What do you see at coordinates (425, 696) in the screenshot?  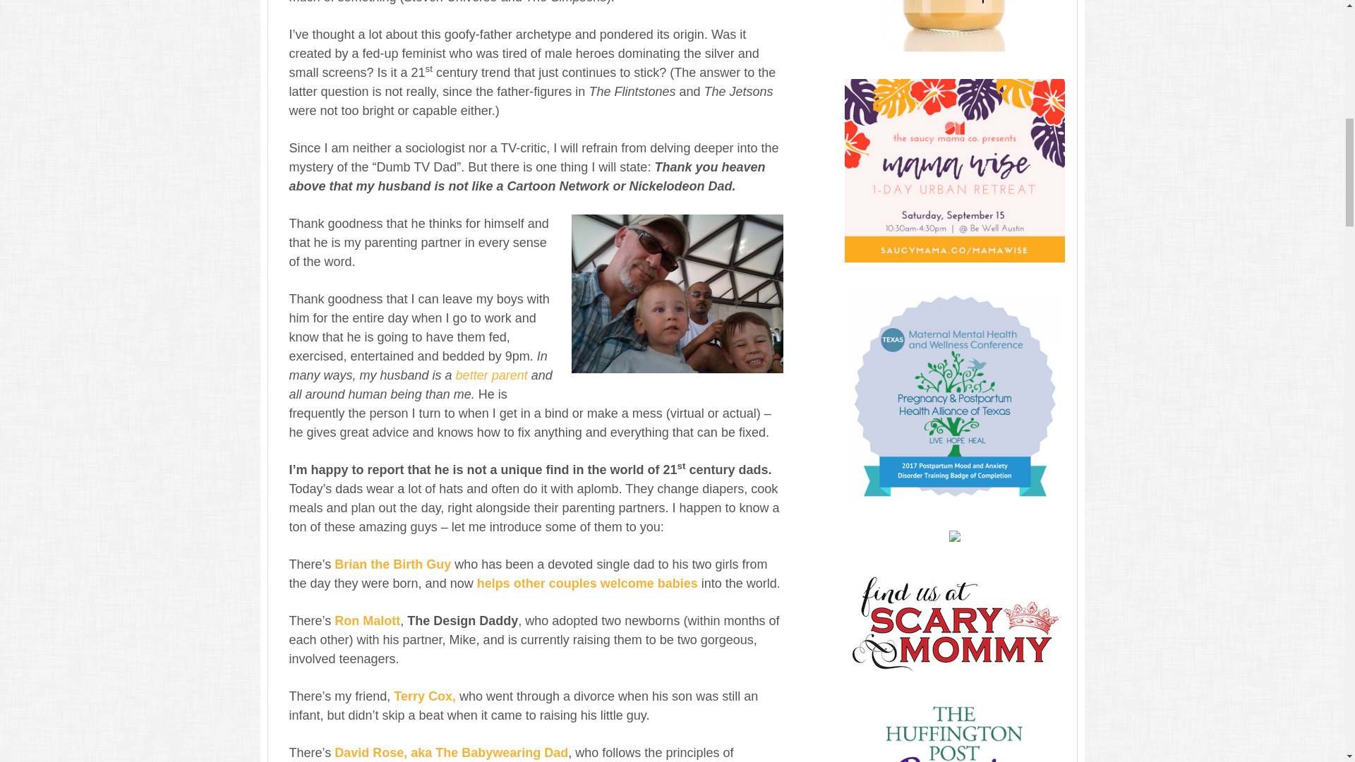 I see `Parenting as an Adoptive, Single Dad :: Wednesday Wisdom` at bounding box center [425, 696].